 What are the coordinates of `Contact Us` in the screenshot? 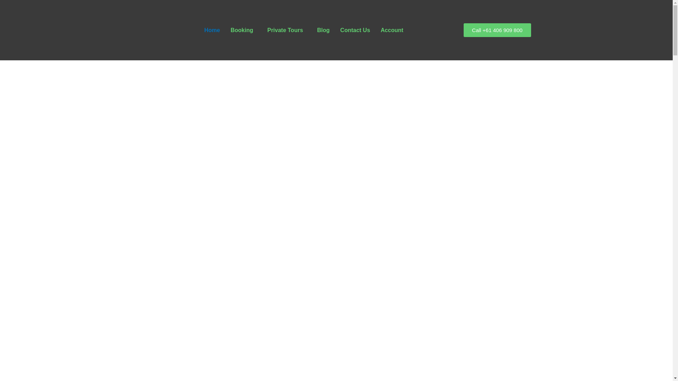 It's located at (355, 30).